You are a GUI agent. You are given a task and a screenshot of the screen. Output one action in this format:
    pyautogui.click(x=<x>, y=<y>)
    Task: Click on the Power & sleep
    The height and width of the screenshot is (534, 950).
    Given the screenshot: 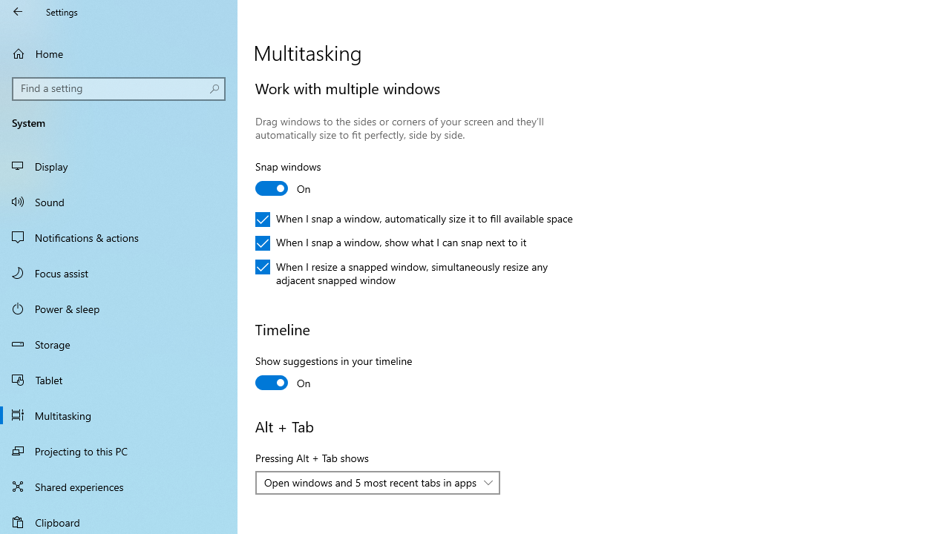 What is the action you would take?
    pyautogui.click(x=119, y=308)
    